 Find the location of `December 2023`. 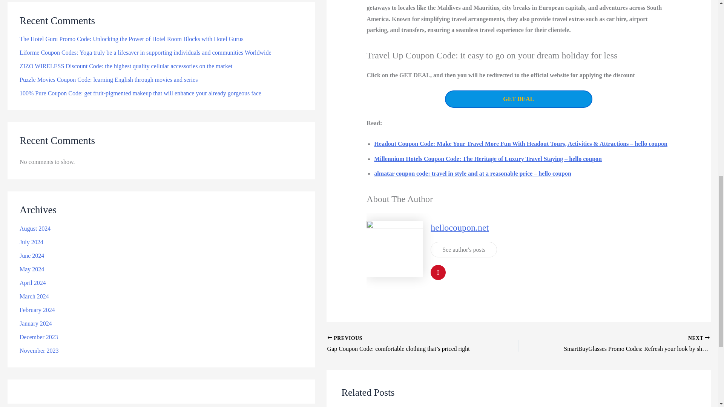

December 2023 is located at coordinates (38, 51).